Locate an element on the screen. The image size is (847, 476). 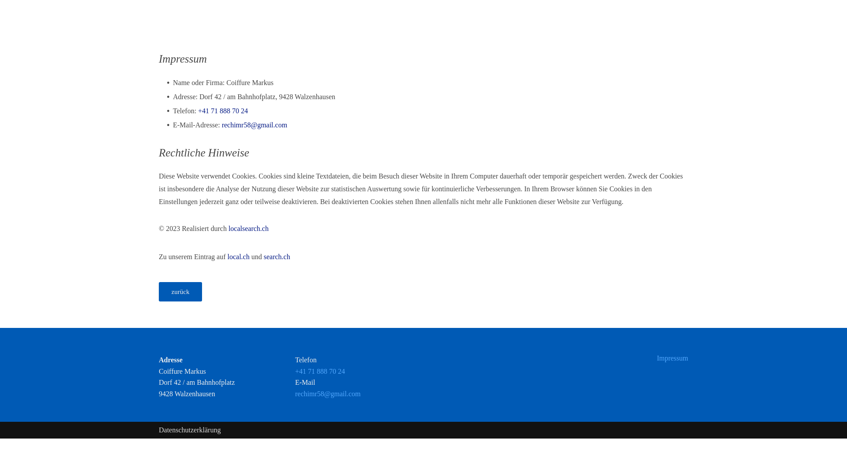
+41 71 888 70 24 is located at coordinates (320, 371).